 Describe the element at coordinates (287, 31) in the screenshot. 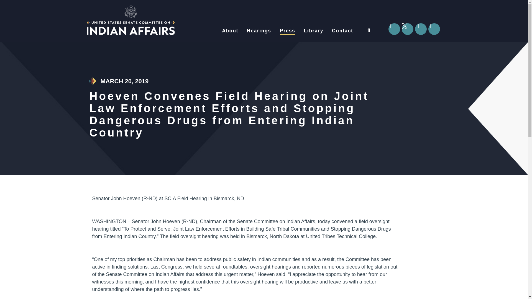

I see `Press` at that location.